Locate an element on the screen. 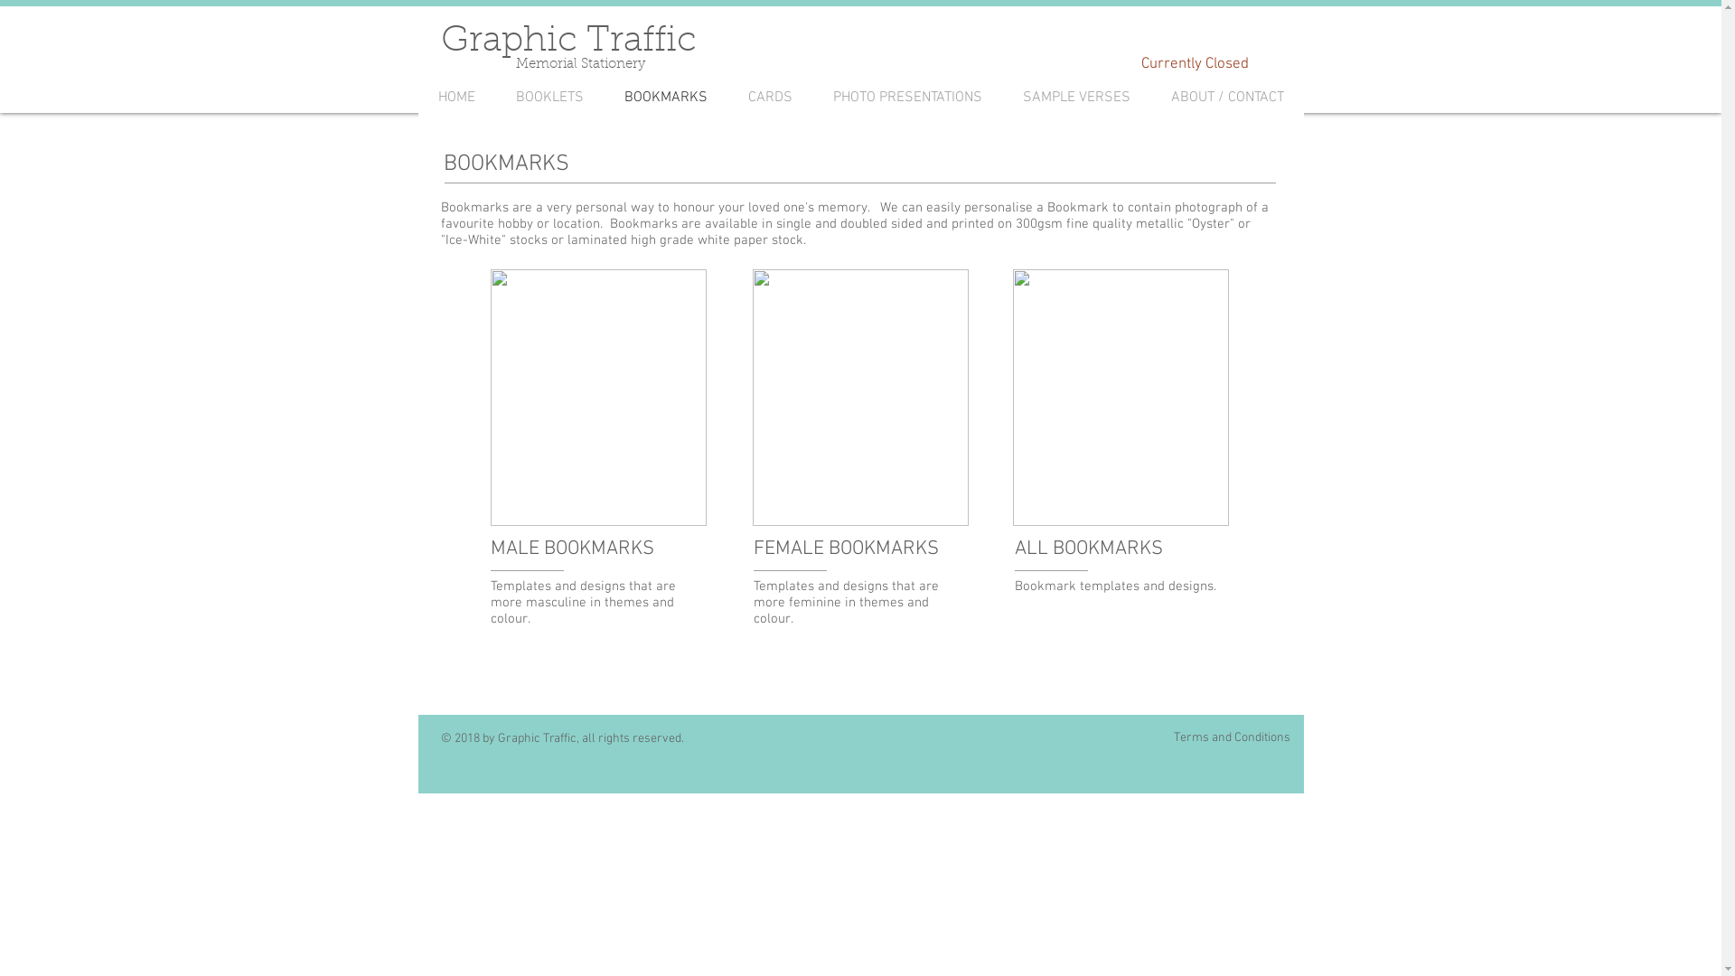 The image size is (1735, 976). CARDS is located at coordinates (771, 98).